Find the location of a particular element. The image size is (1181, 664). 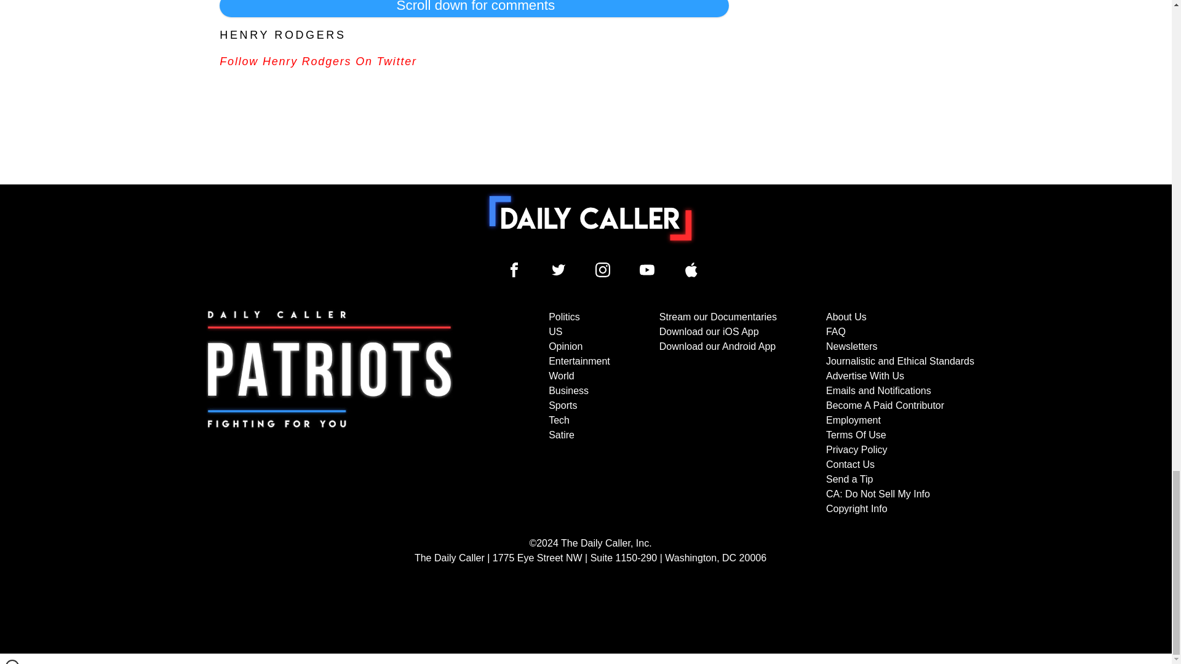

To home page is located at coordinates (590, 218).